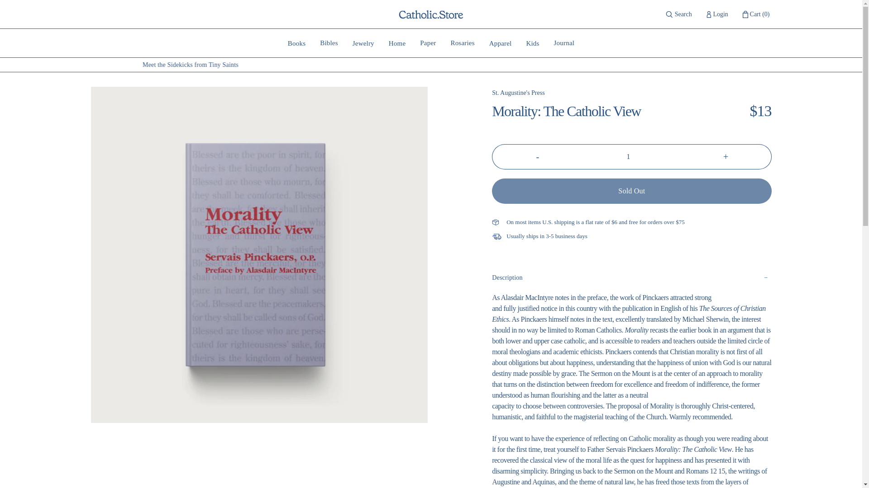 This screenshot has width=869, height=488. Describe the element at coordinates (501, 43) in the screenshot. I see `Login` at that location.